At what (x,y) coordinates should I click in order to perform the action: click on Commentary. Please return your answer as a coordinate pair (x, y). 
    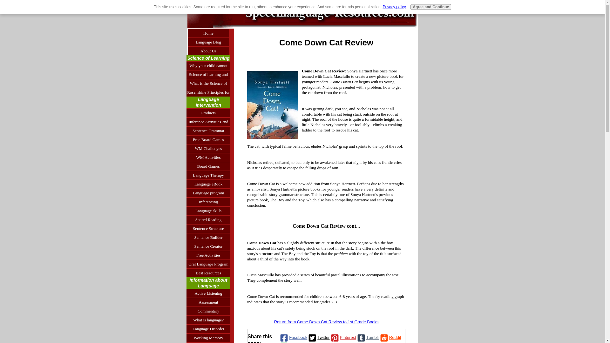
    Looking at the image, I should click on (208, 311).